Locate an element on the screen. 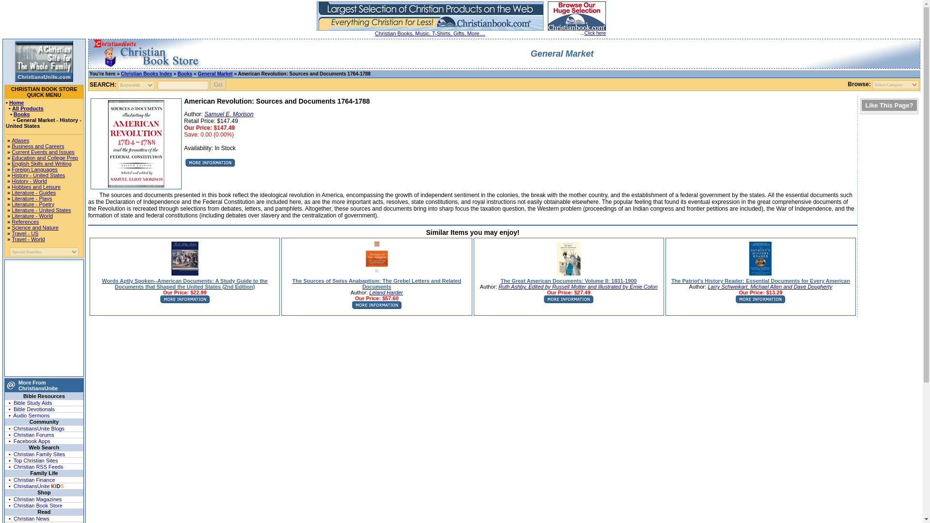 Image resolution: width=930 pixels, height=523 pixels. Literature - Poetry is located at coordinates (32, 204).